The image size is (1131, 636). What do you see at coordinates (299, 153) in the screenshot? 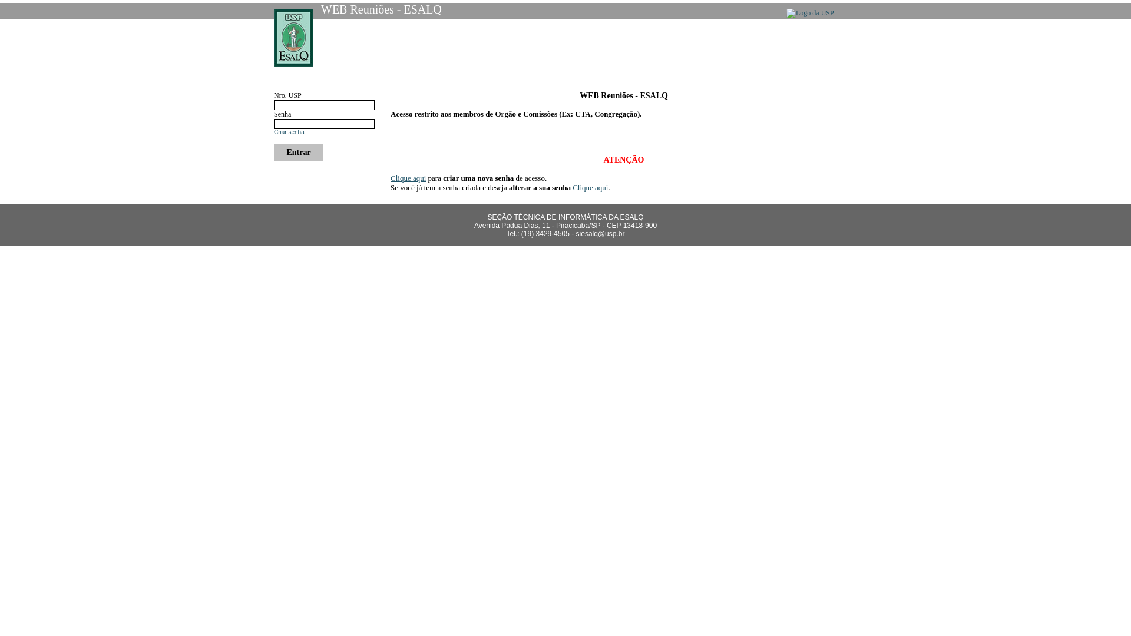
I see `Entrar` at bounding box center [299, 153].